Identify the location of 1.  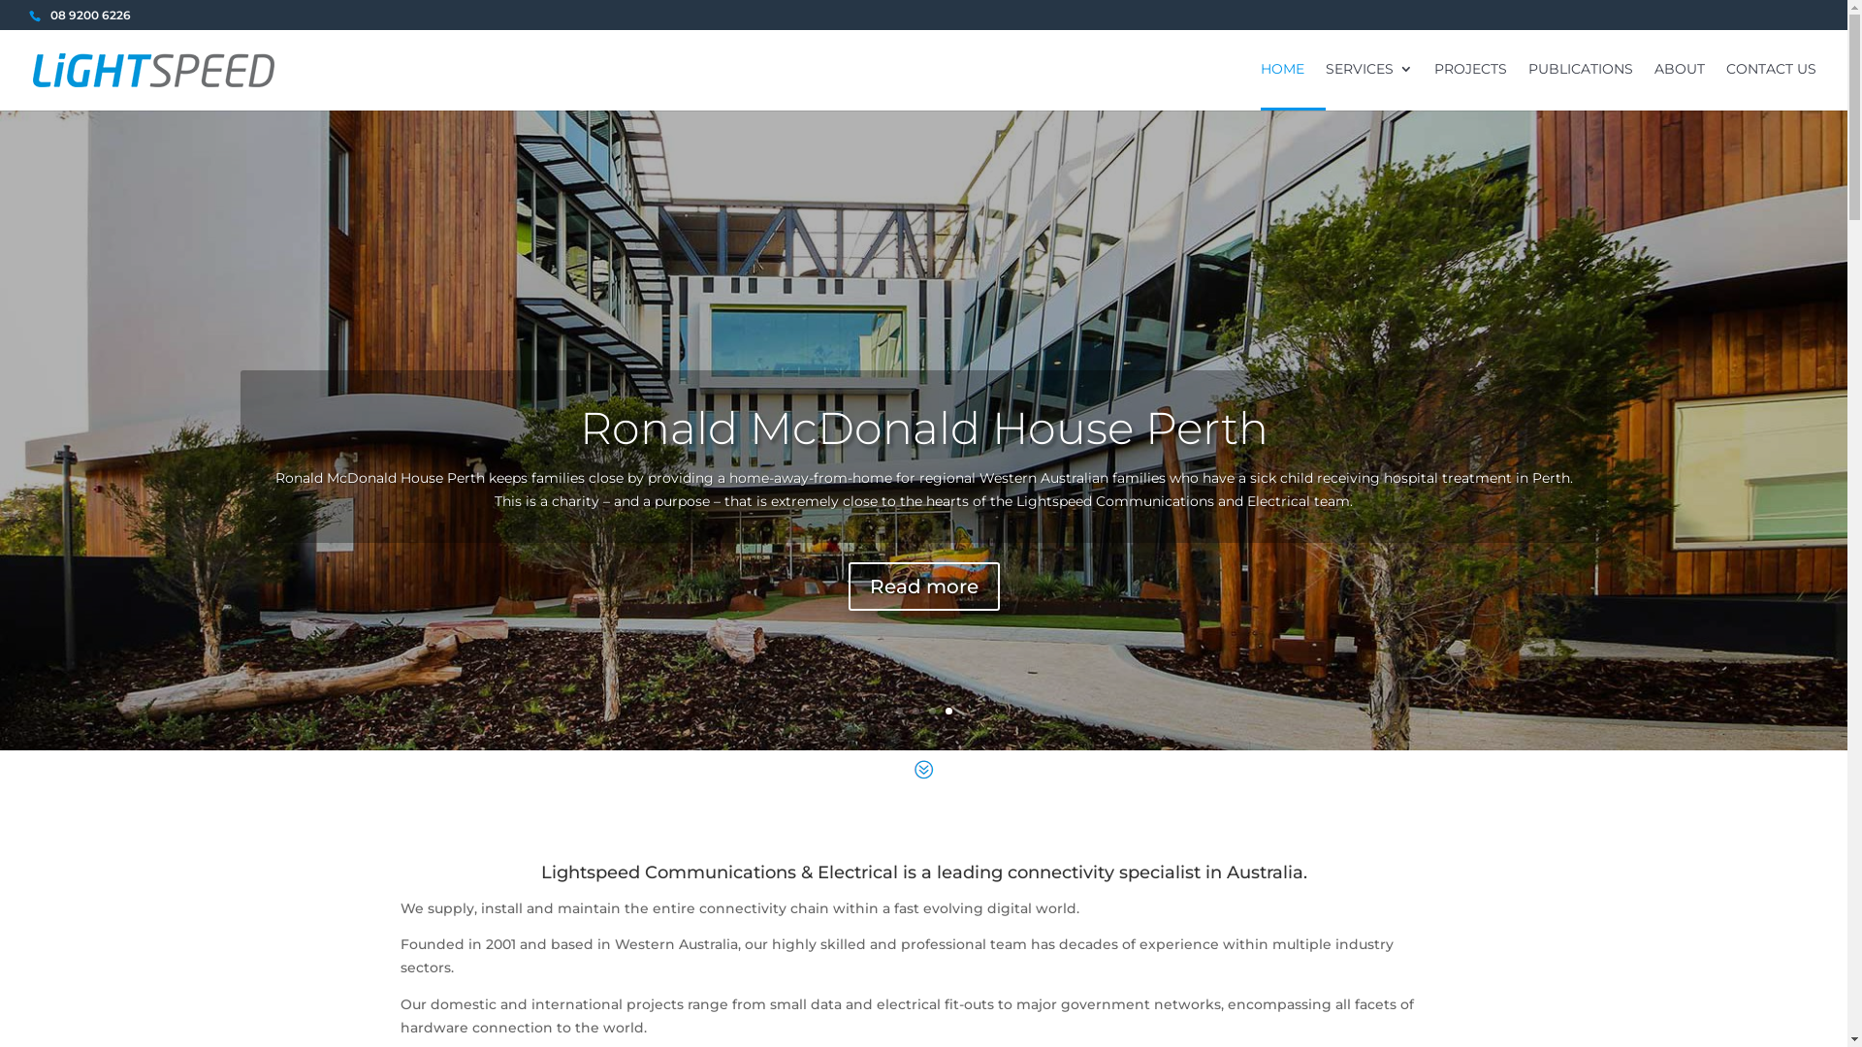
(900, 712).